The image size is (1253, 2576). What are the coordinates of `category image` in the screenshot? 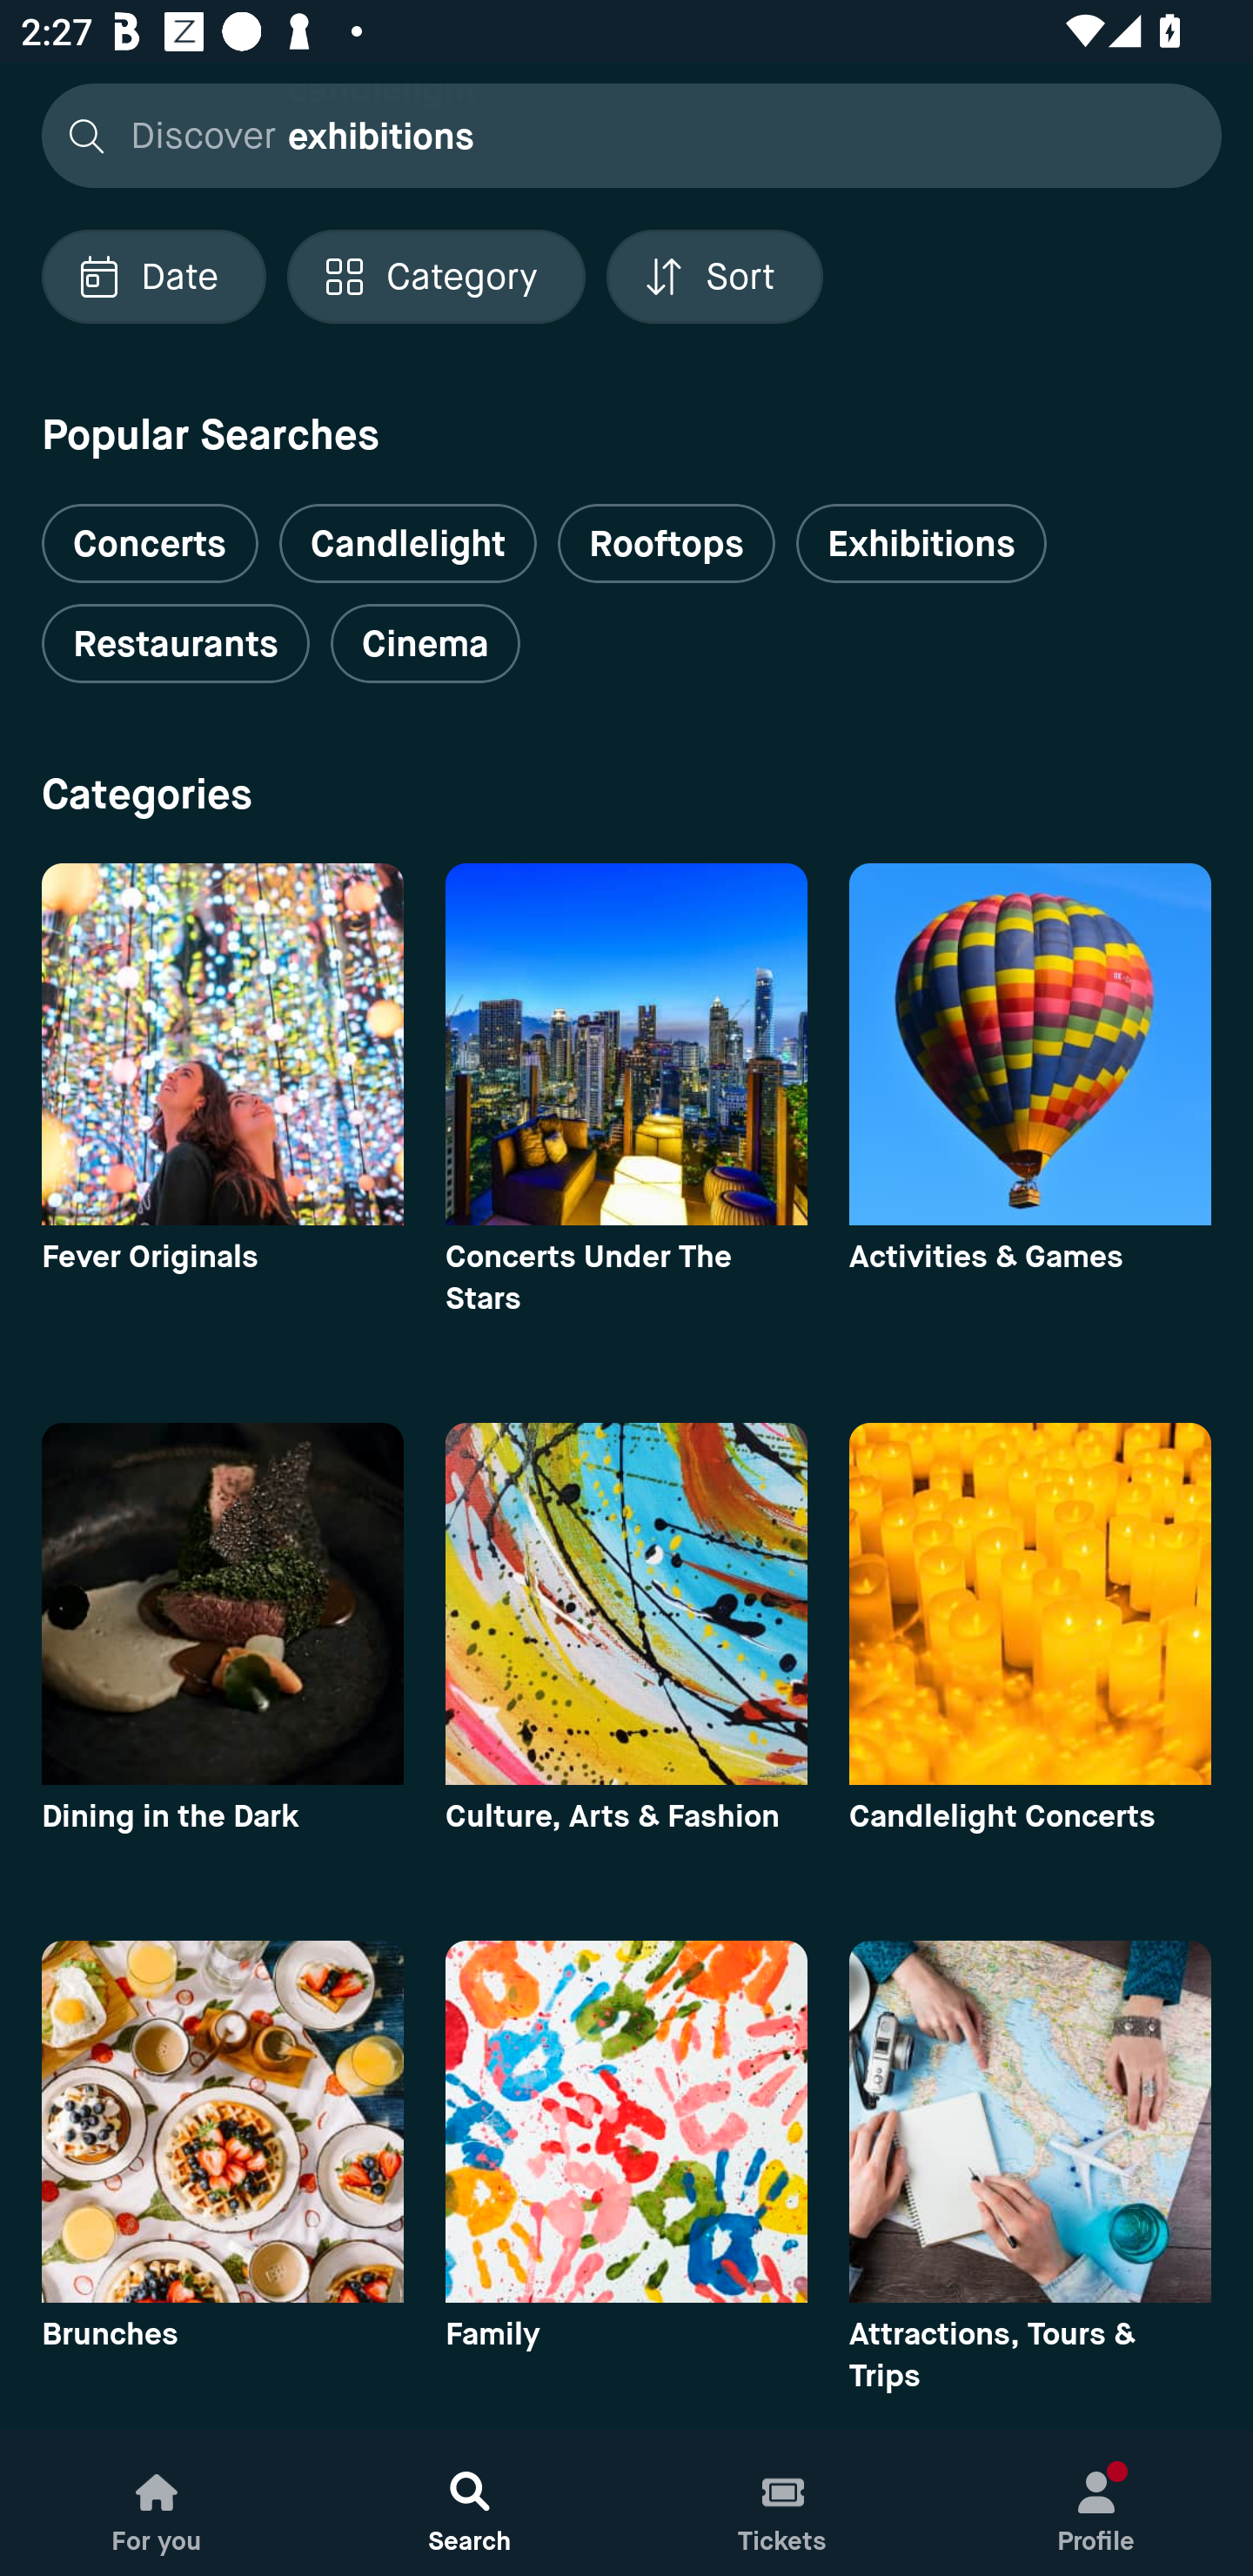 It's located at (222, 1044).